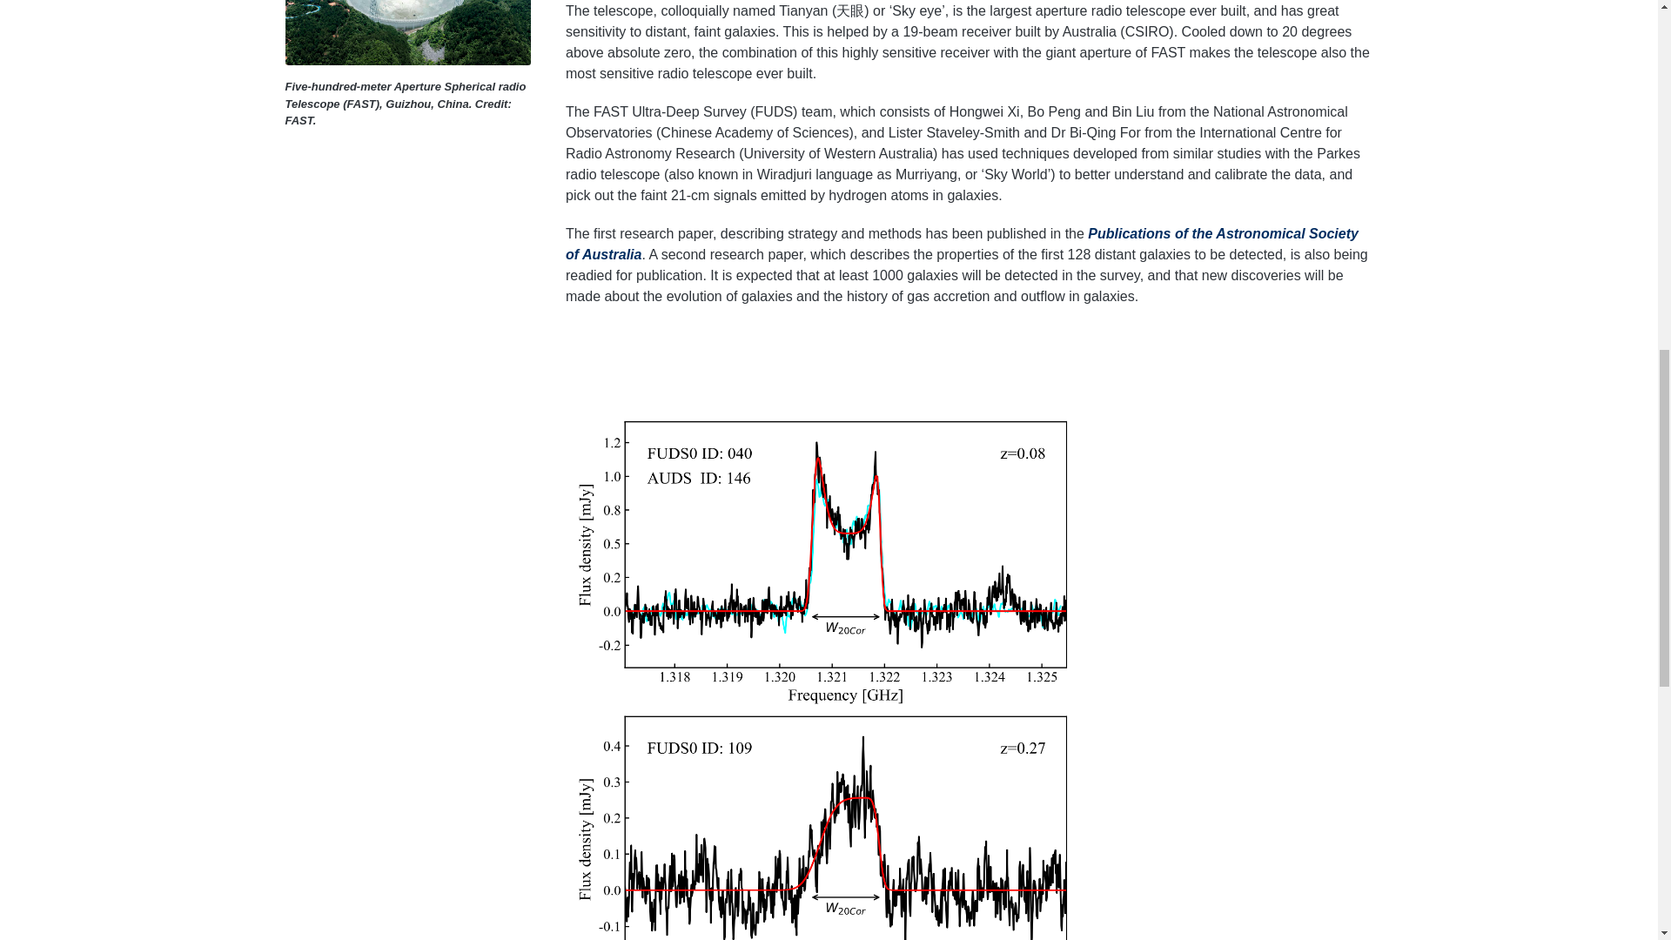 The image size is (1671, 940). I want to click on Publications of the Astronomical Society of Australia, so click(962, 244).